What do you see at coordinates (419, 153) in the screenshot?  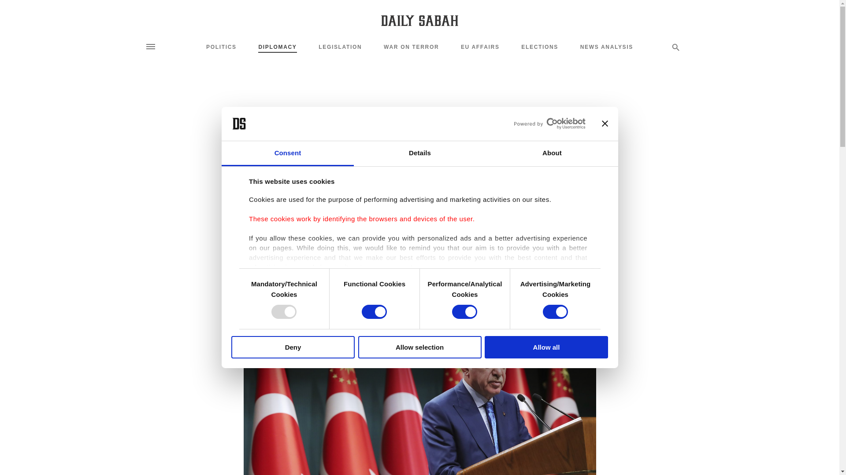 I see `Details` at bounding box center [419, 153].